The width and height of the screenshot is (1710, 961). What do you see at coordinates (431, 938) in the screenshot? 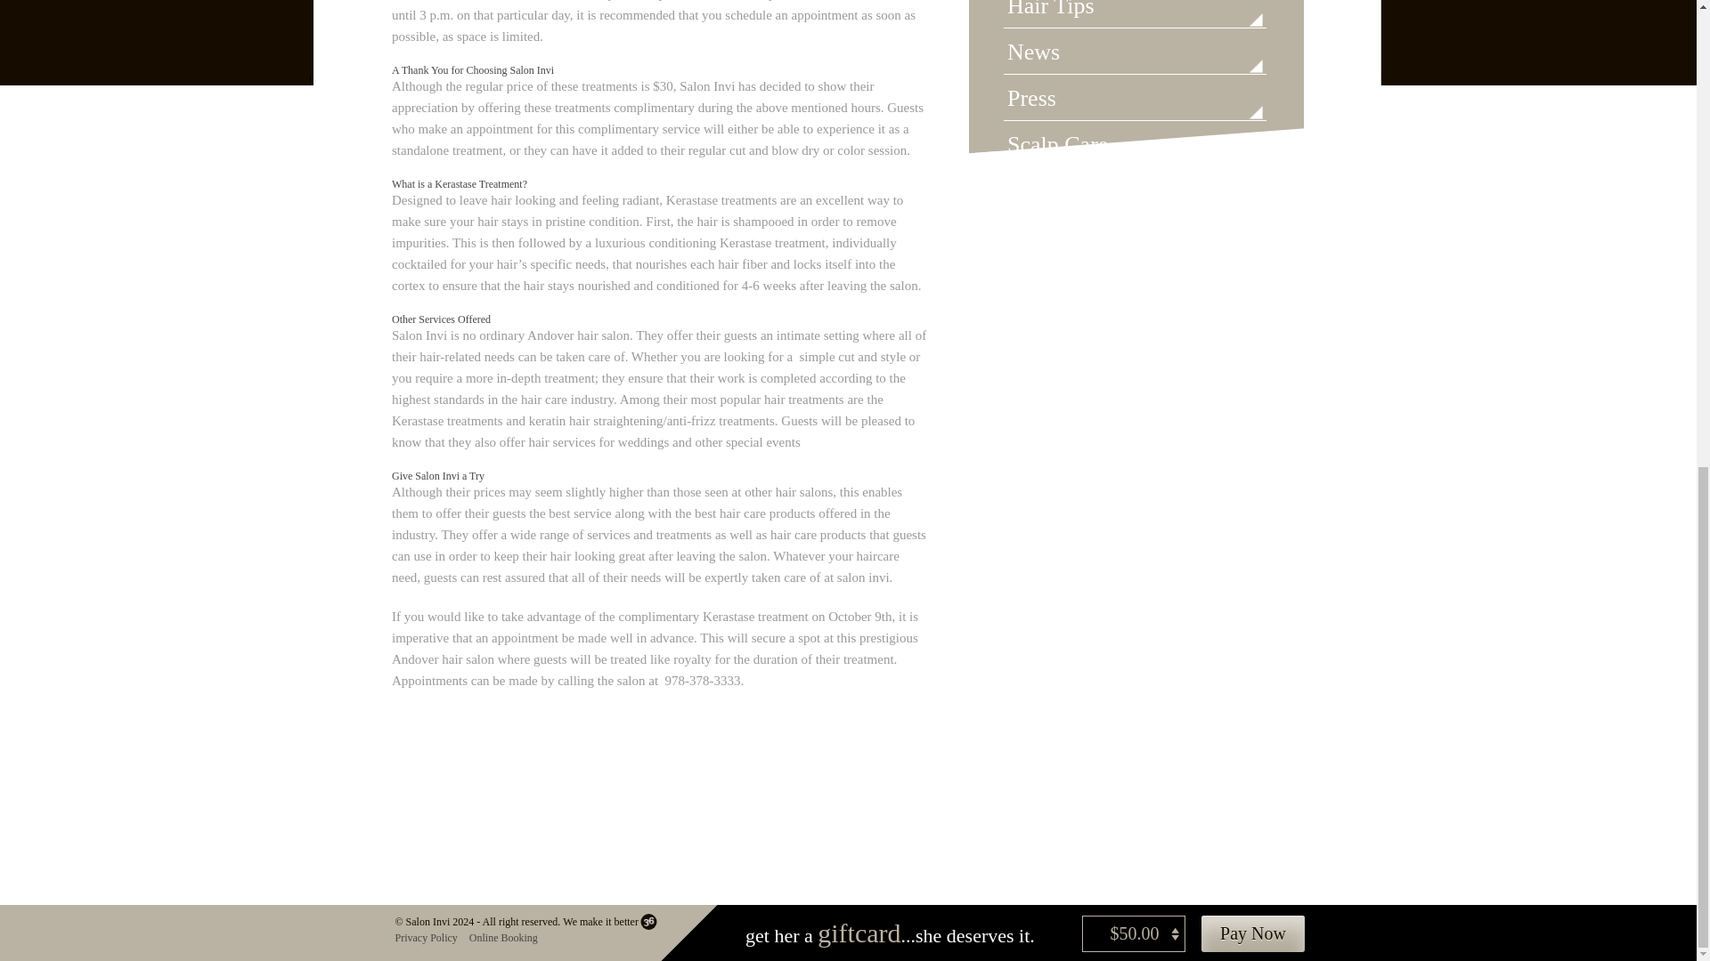
I see `Privacy Policy` at bounding box center [431, 938].